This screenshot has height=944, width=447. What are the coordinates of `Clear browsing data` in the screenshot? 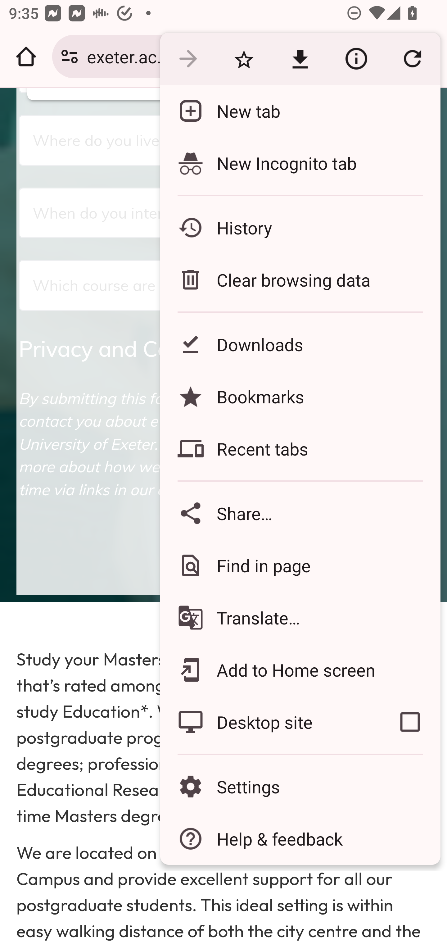 It's located at (300, 279).